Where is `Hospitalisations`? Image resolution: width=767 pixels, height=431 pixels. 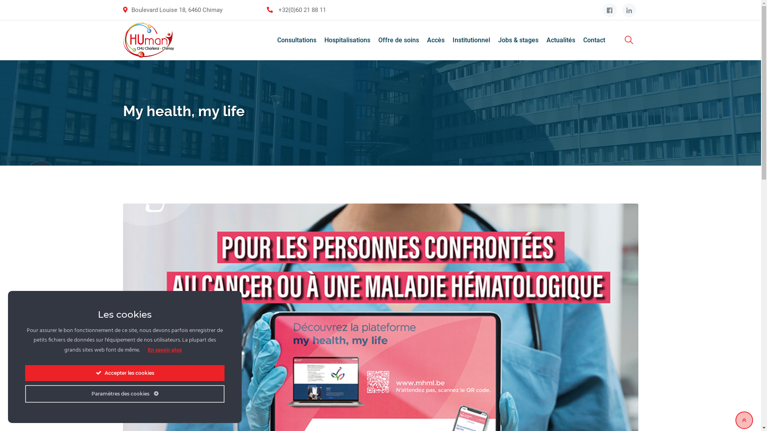 Hospitalisations is located at coordinates (348, 40).